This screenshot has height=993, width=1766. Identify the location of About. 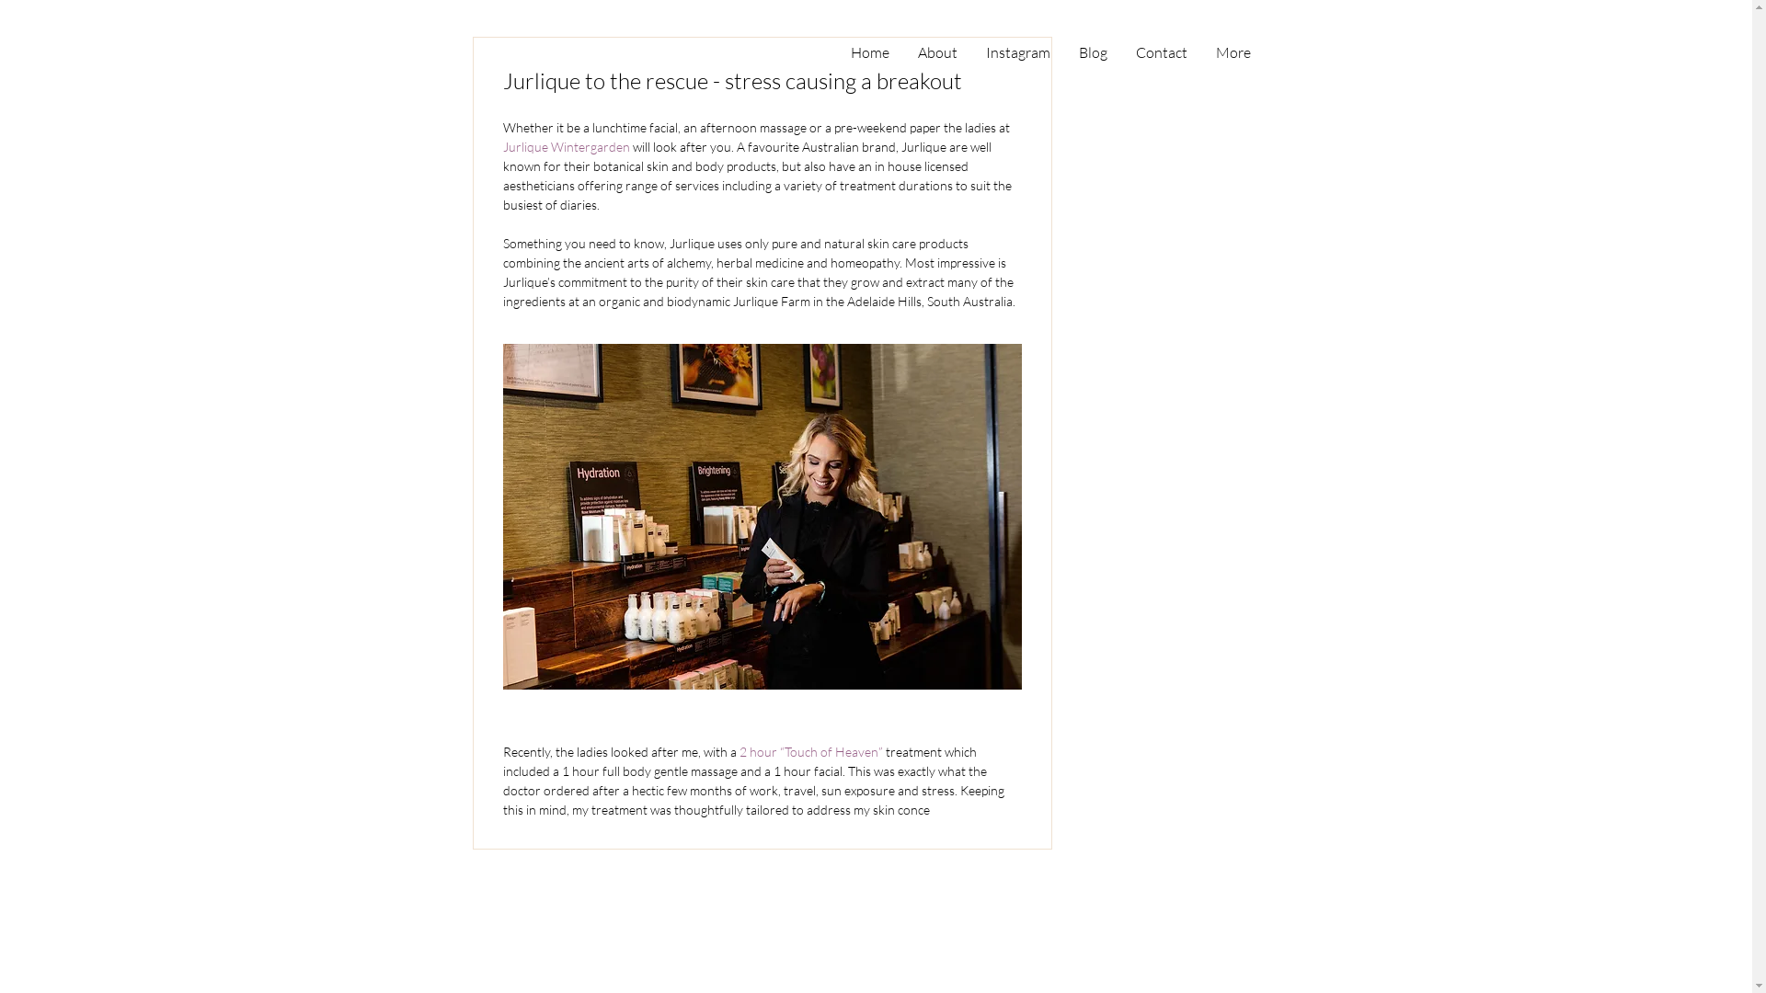
(936, 53).